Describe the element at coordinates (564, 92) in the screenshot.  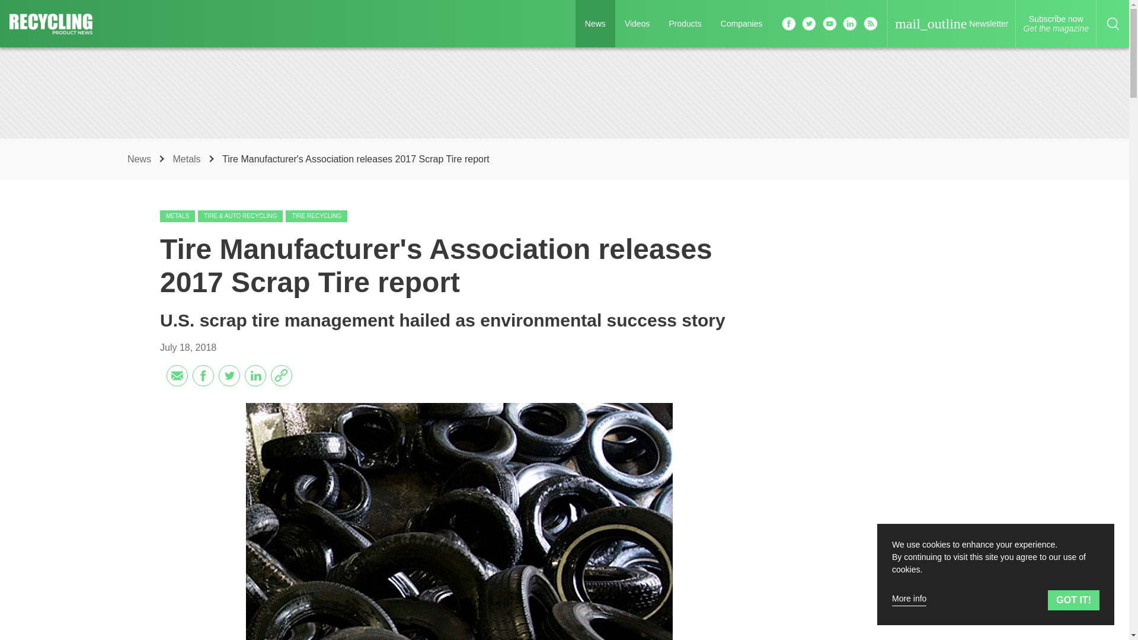
I see `News` at that location.